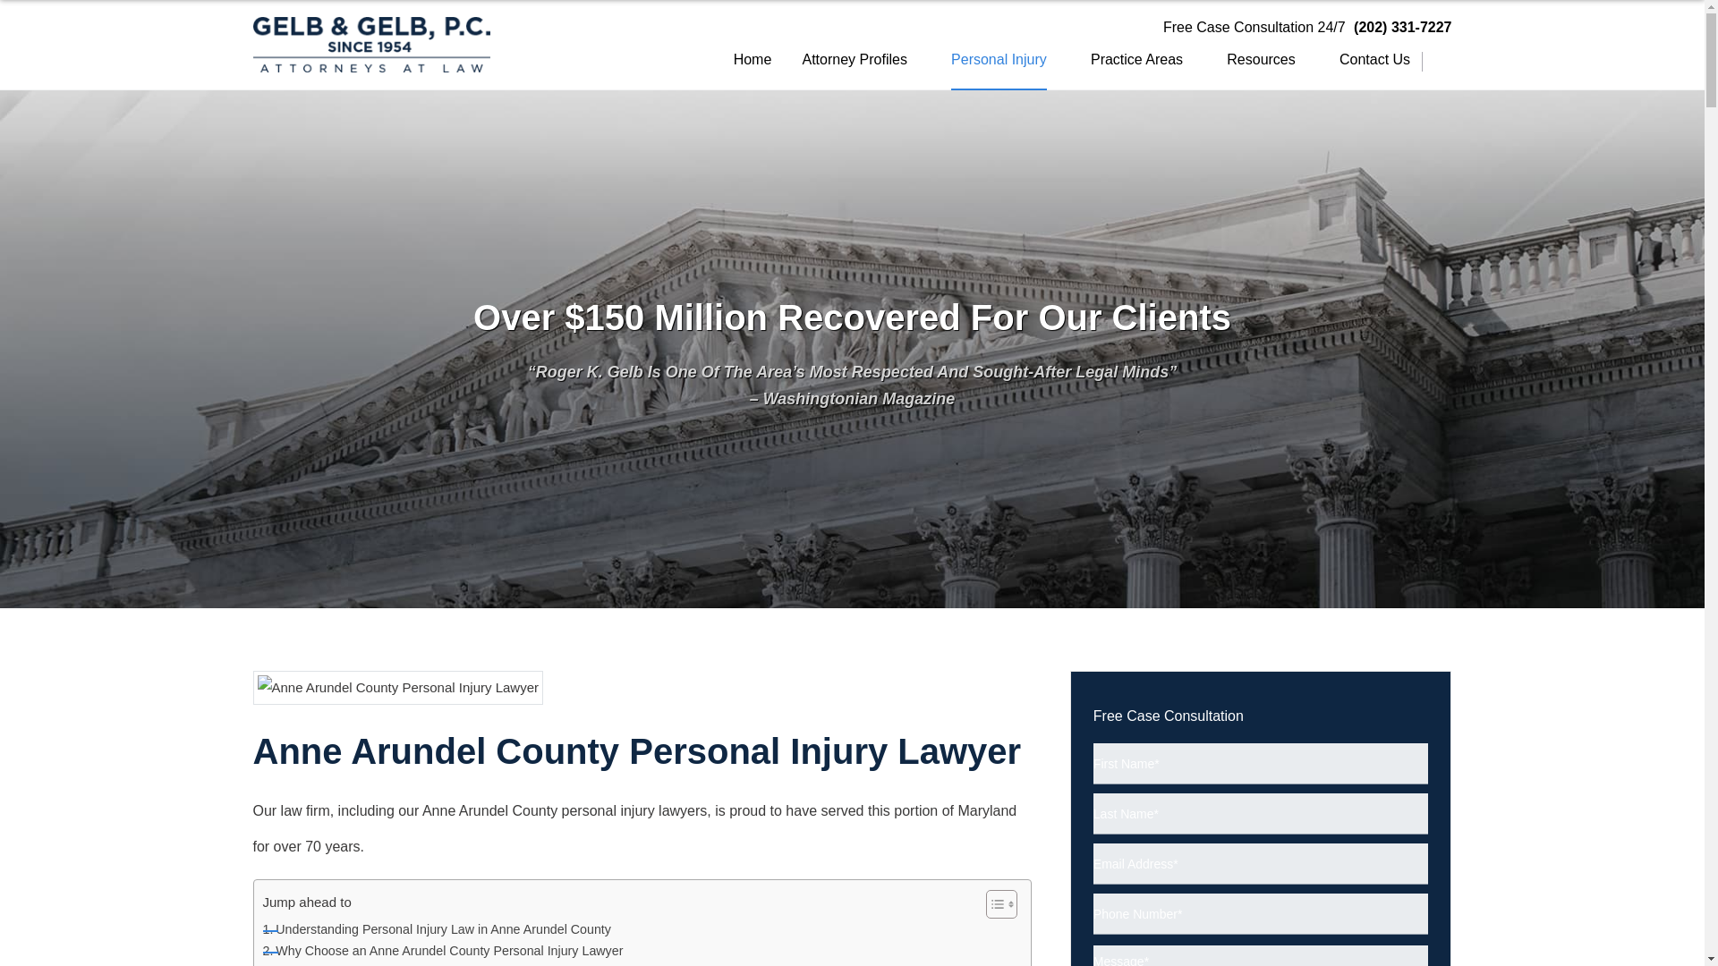 The height and width of the screenshot is (966, 1718). What do you see at coordinates (437, 929) in the screenshot?
I see `Understanding Personal Injury Law in Anne Arundel County` at bounding box center [437, 929].